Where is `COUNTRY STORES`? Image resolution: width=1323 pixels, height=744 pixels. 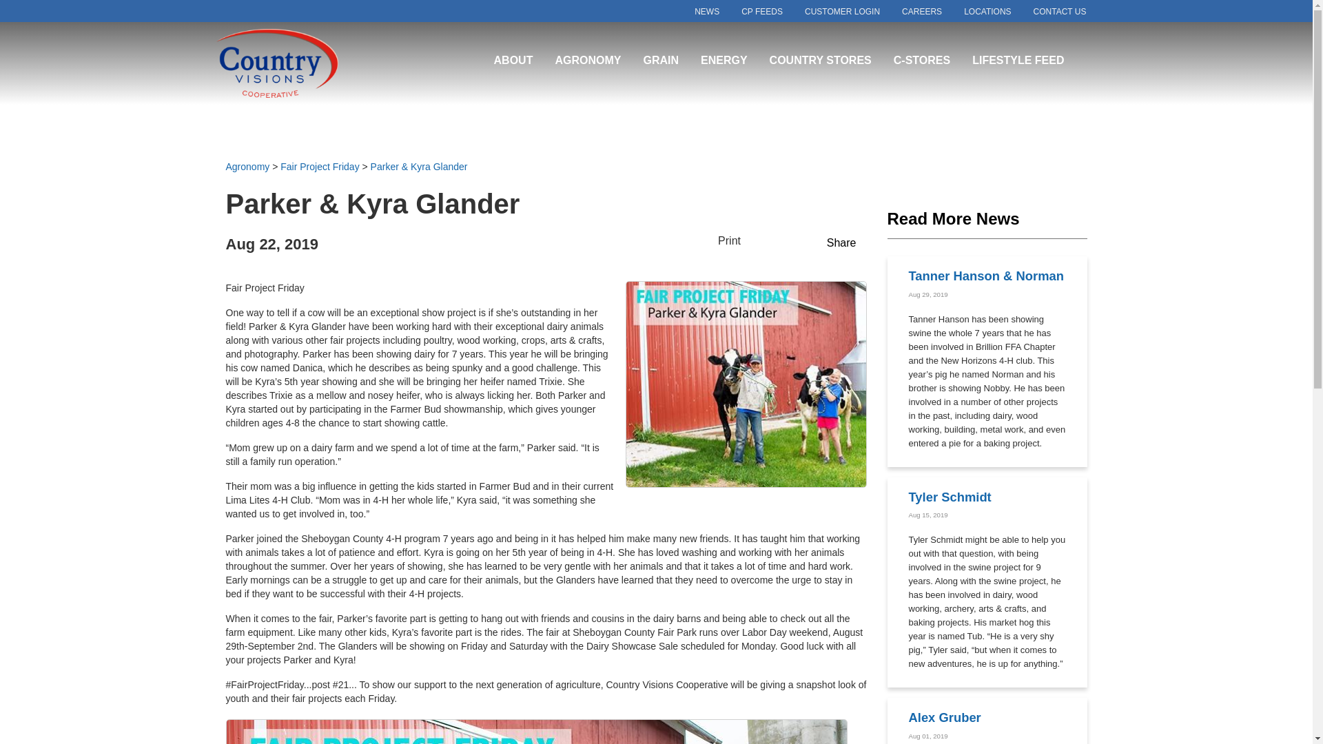 COUNTRY STORES is located at coordinates (821, 61).